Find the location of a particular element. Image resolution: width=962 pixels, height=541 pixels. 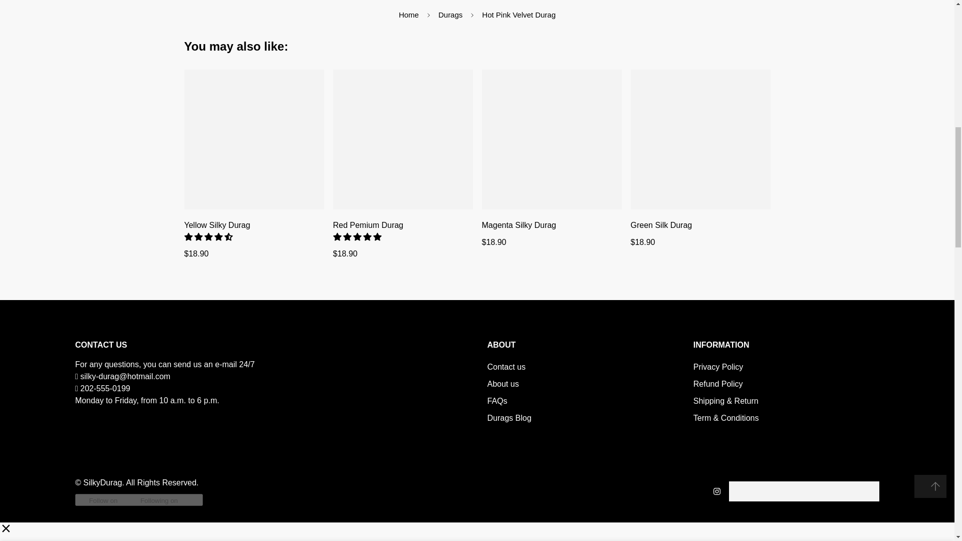

1 is located at coordinates (610, 19).